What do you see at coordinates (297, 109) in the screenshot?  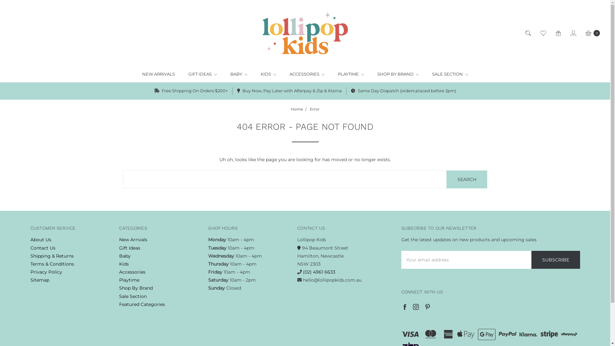 I see `Home` at bounding box center [297, 109].